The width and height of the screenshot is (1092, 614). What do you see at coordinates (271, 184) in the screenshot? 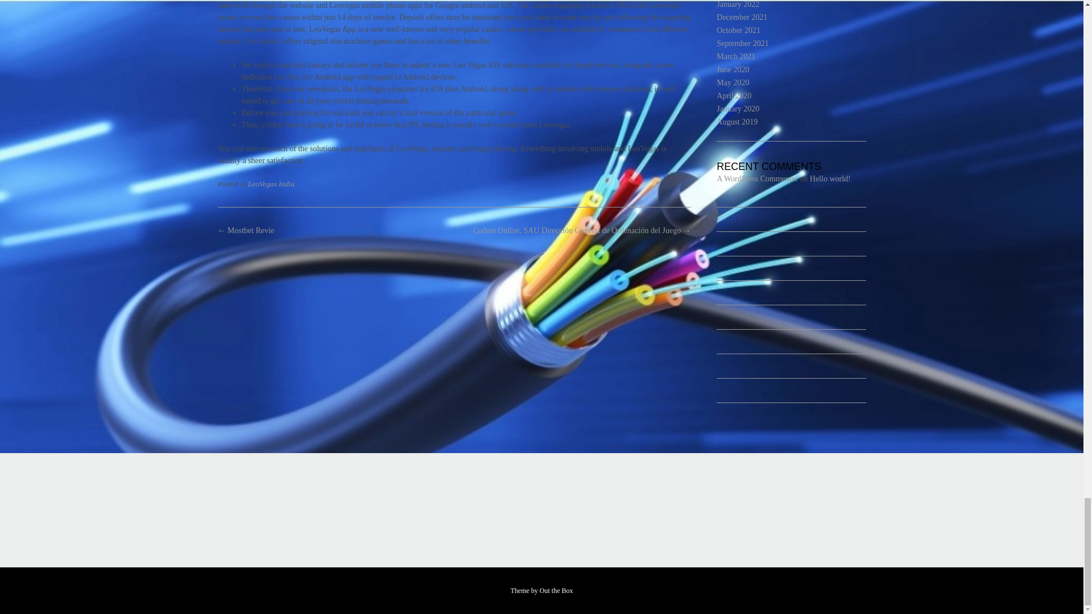
I see `LeoVegas India` at bounding box center [271, 184].